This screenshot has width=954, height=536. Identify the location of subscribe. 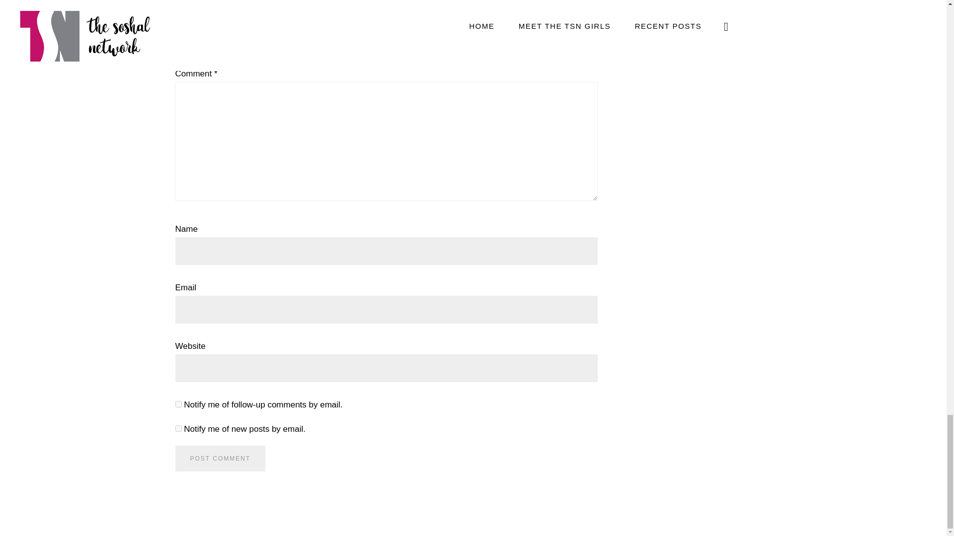
(178, 404).